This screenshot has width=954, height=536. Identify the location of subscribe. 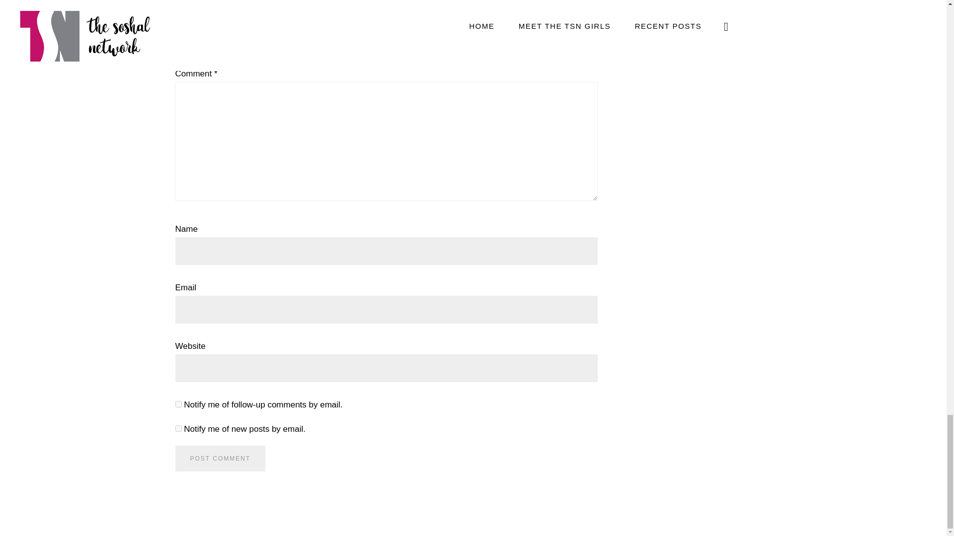
(178, 404).